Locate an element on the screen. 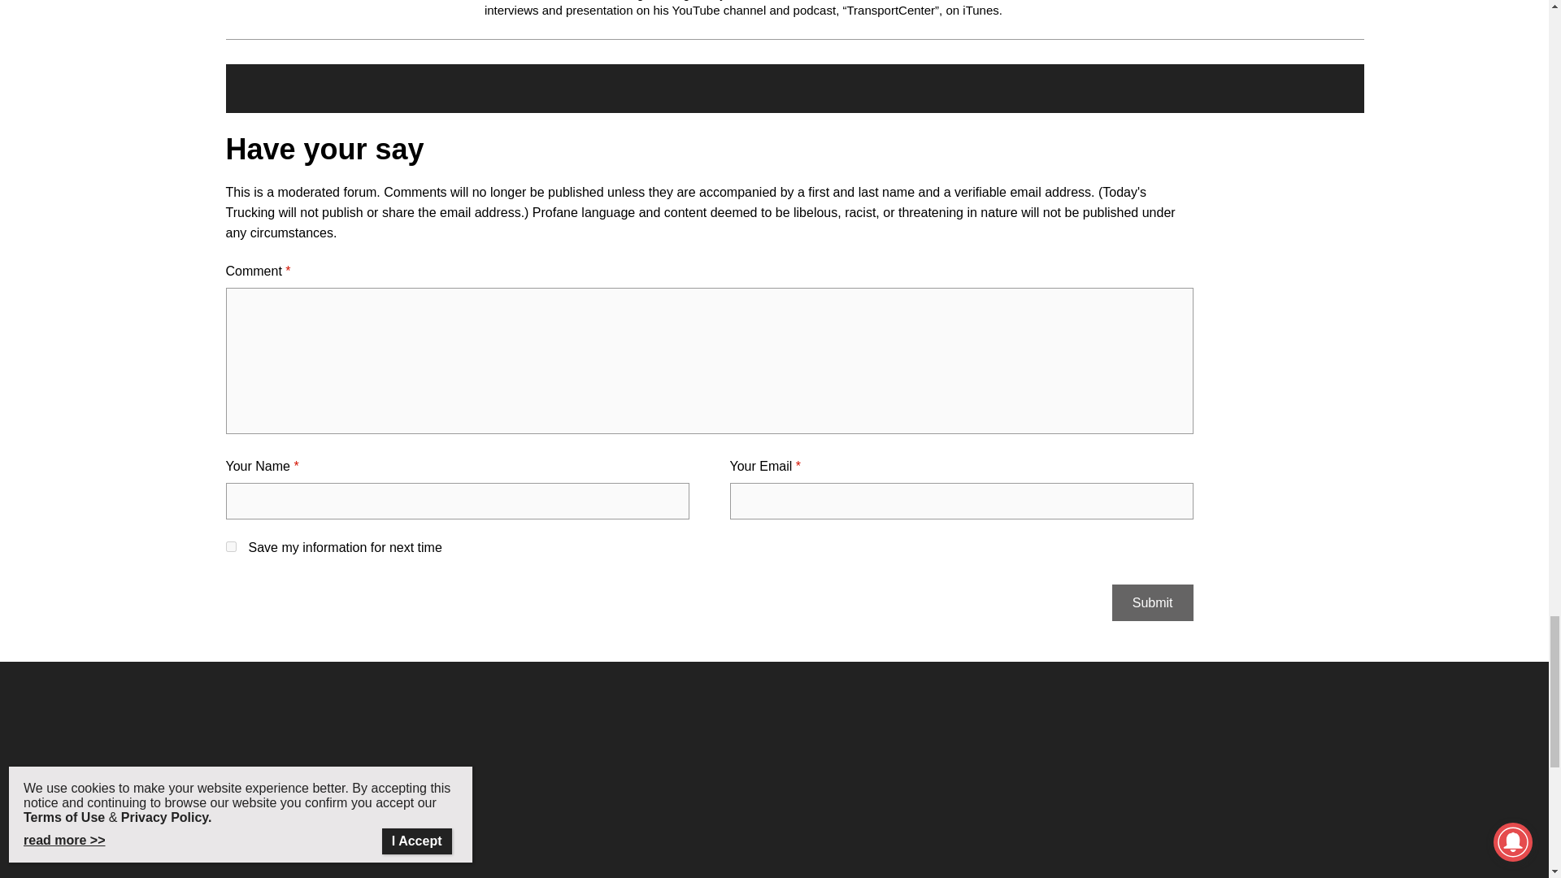 This screenshot has height=878, width=1561. 3rd party ad content is located at coordinates (773, 782).